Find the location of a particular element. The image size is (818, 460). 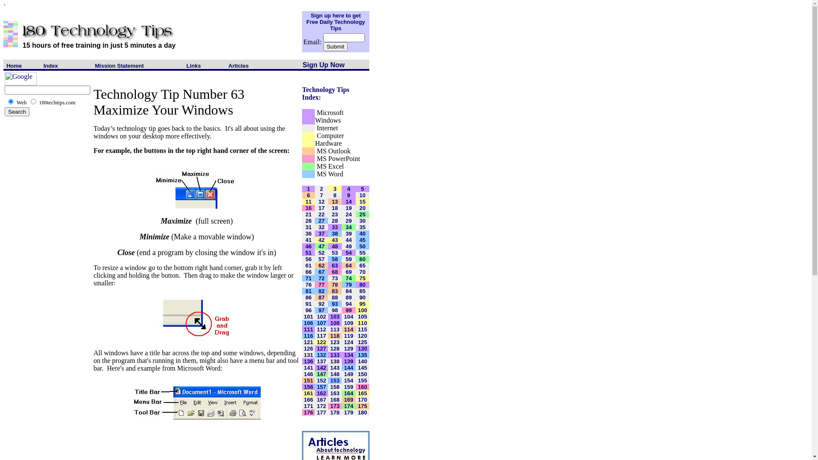

60 is located at coordinates (363, 259).